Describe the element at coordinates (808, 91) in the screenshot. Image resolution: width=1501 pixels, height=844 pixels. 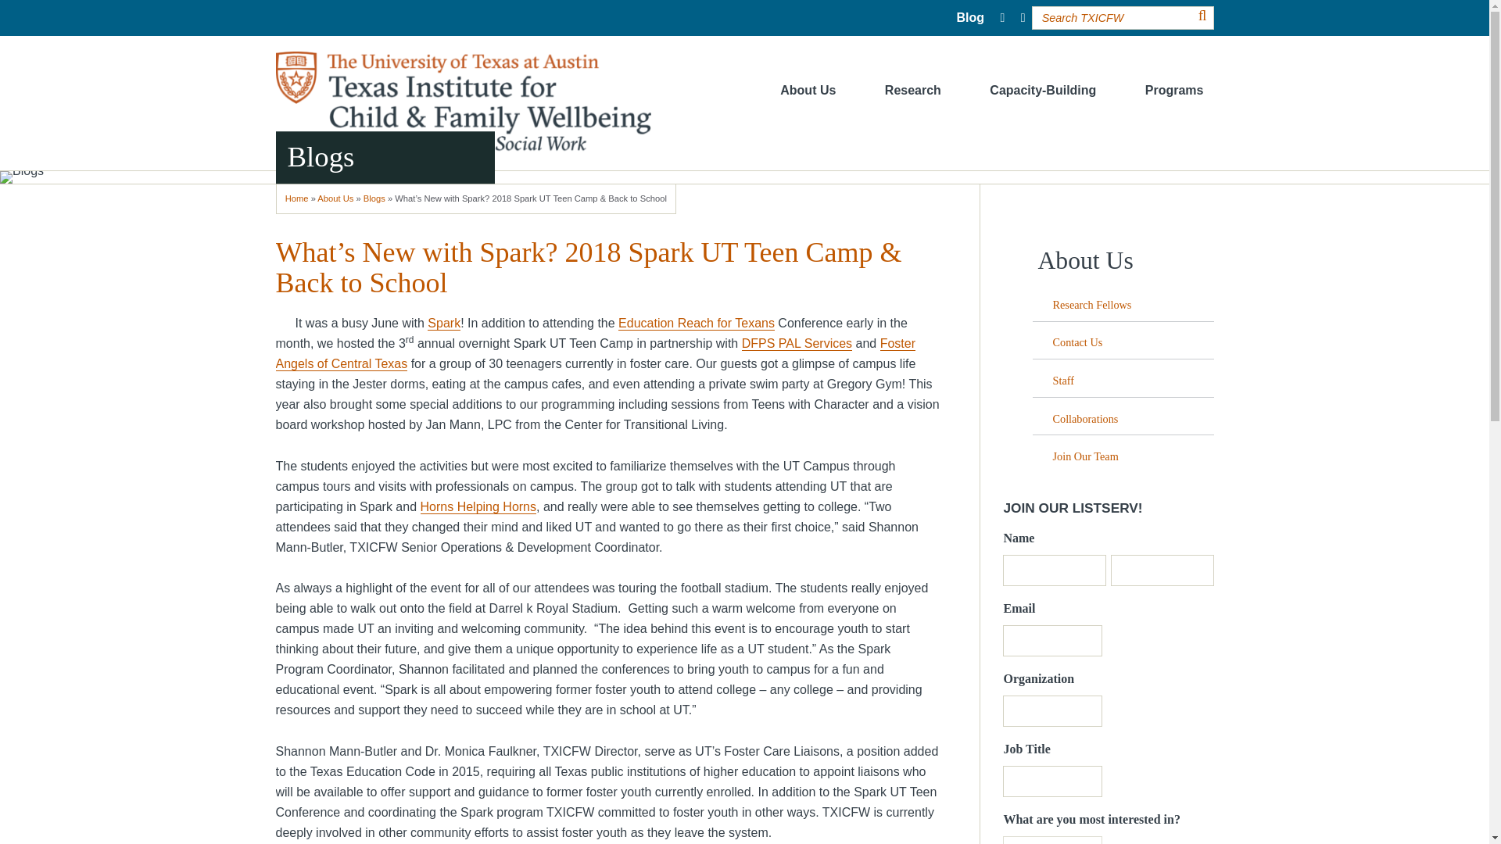
I see `About Us` at that location.